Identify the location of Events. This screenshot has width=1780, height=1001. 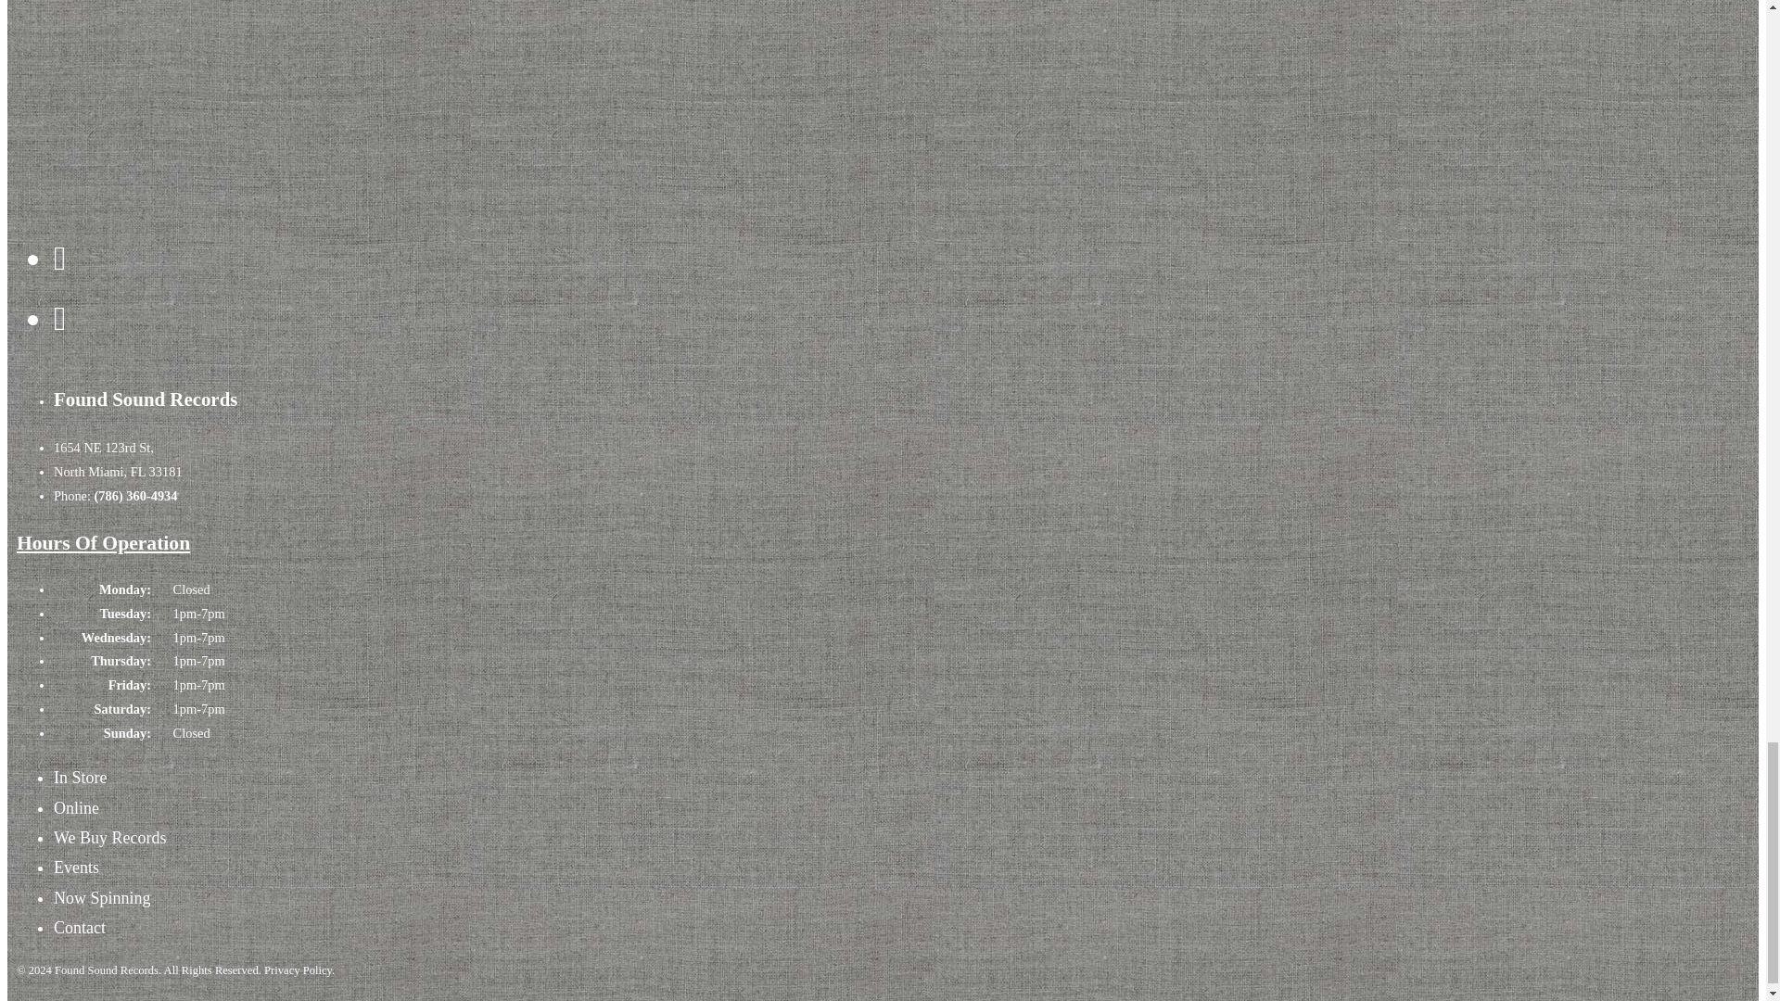
(76, 868).